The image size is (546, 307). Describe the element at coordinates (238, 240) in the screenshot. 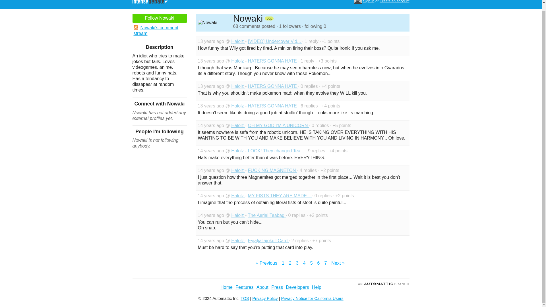

I see `Halolz` at that location.